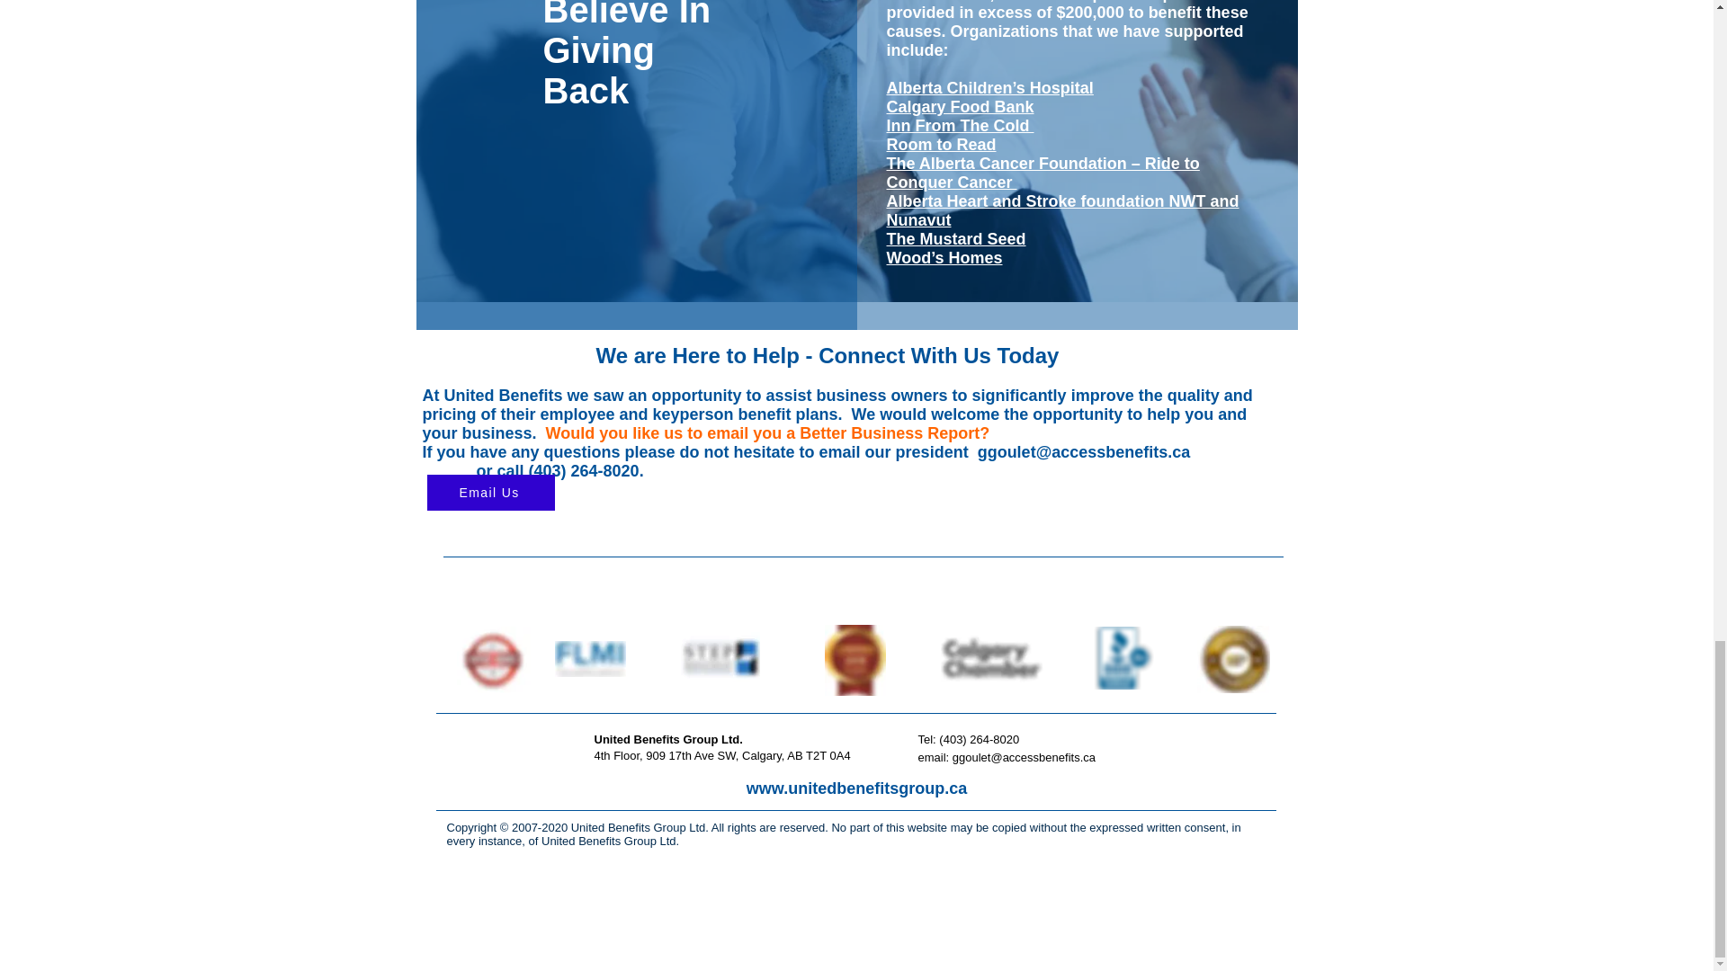 This screenshot has width=1727, height=971. I want to click on Inn From The Cold , so click(961, 126).